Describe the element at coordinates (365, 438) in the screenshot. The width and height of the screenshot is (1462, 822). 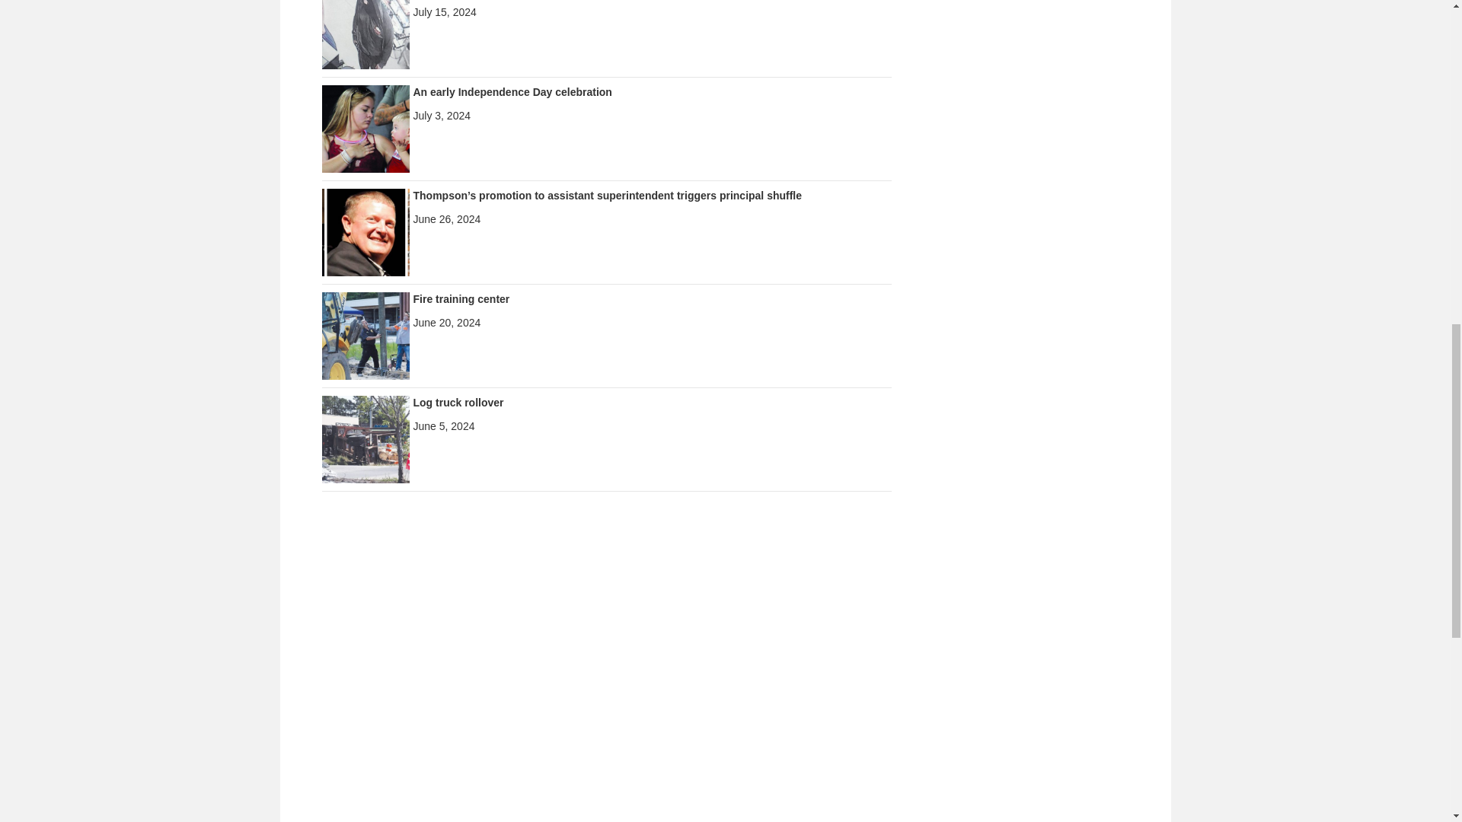
I see `Log truck rollover` at that location.